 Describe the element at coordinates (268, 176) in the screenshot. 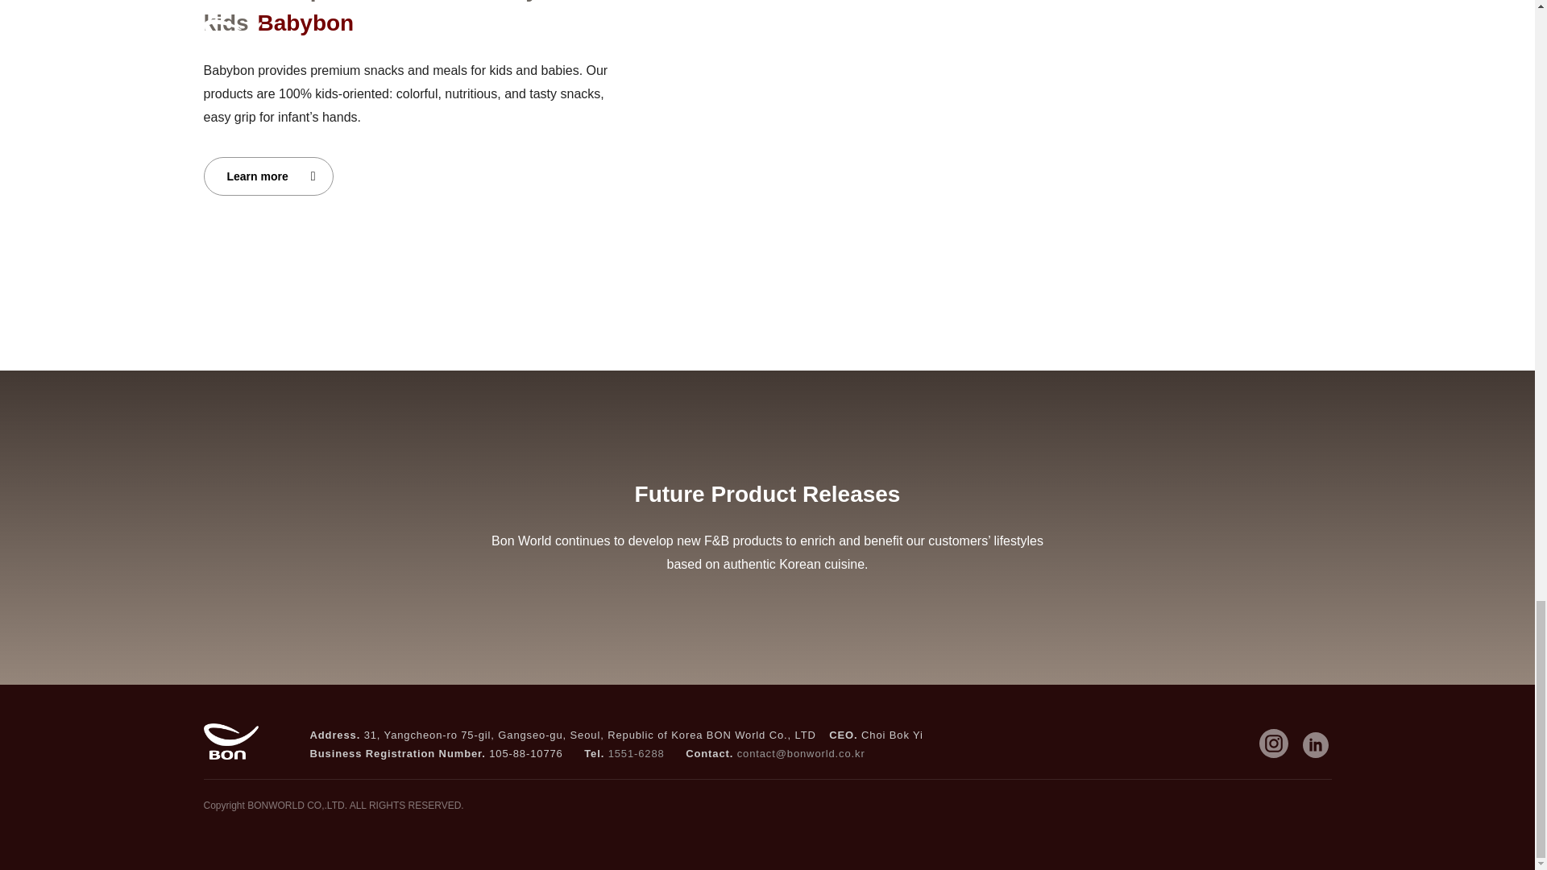

I see `Learn more` at that location.